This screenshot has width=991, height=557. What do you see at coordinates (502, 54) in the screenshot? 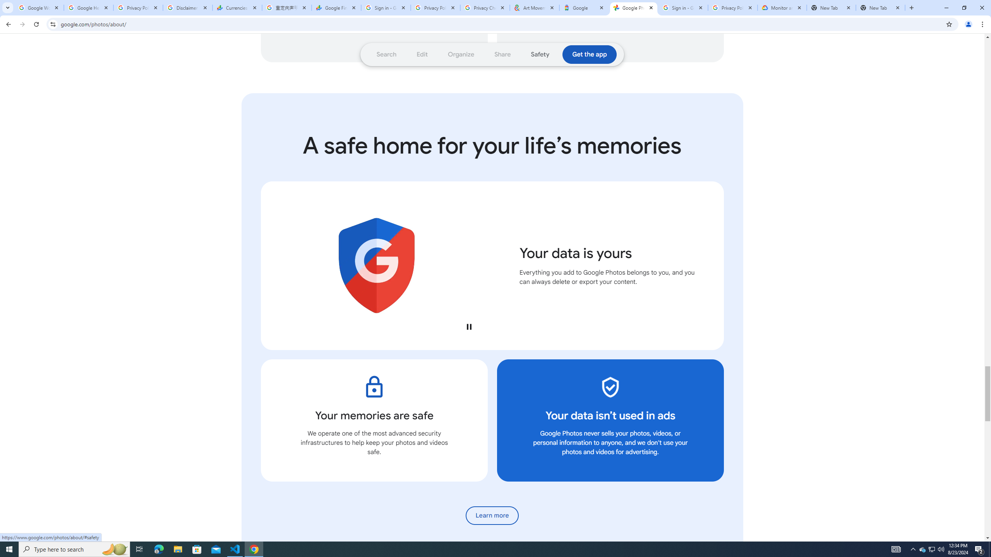
I see `Go to section: Share` at bounding box center [502, 54].